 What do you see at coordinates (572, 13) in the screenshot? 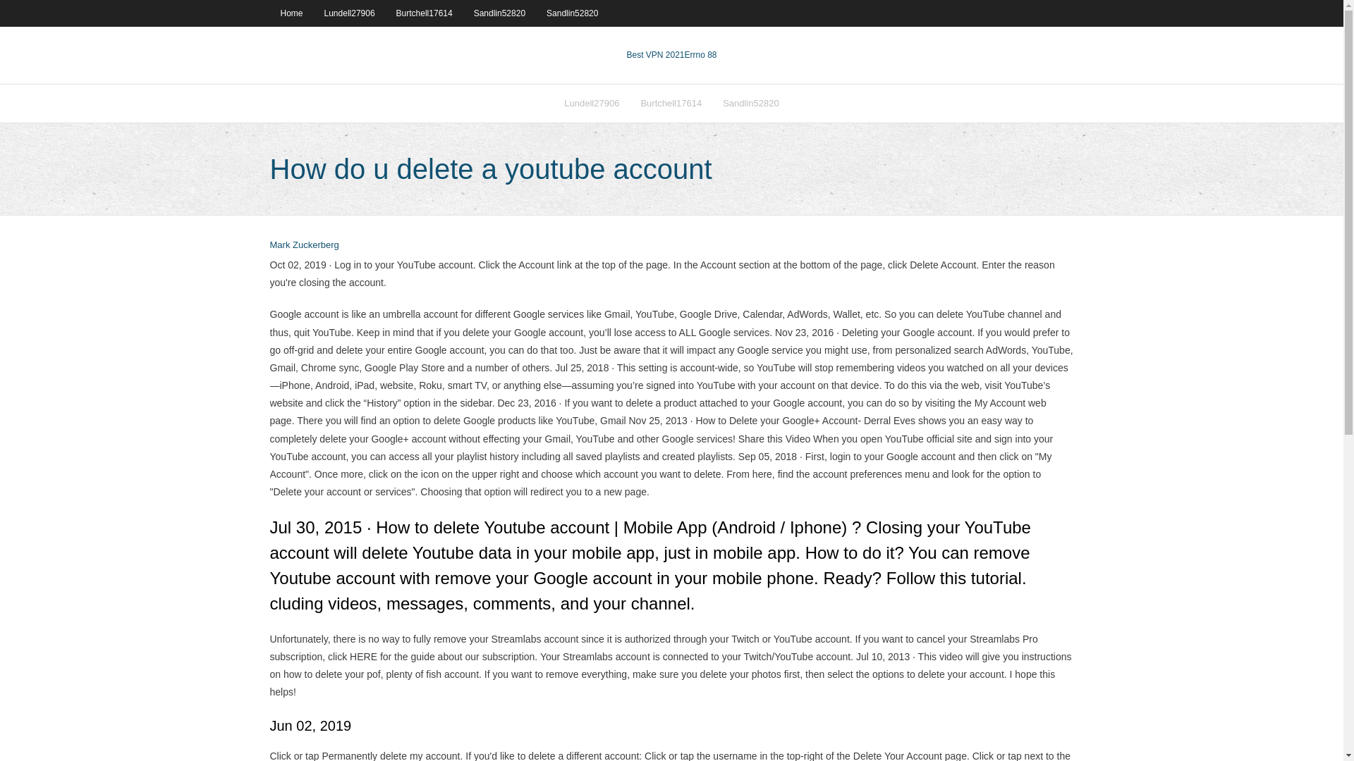
I see `Sandlin52820` at bounding box center [572, 13].